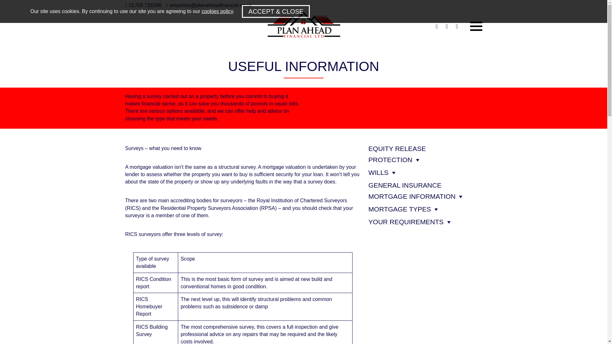 This screenshot has width=612, height=344. I want to click on PROTECTION, so click(390, 160).